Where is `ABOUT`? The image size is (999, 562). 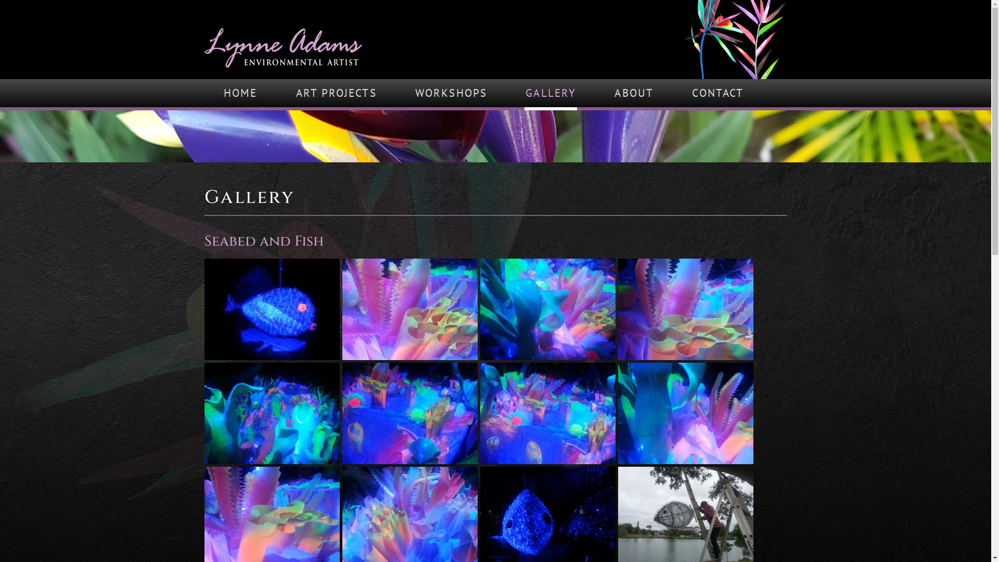
ABOUT is located at coordinates (634, 95).